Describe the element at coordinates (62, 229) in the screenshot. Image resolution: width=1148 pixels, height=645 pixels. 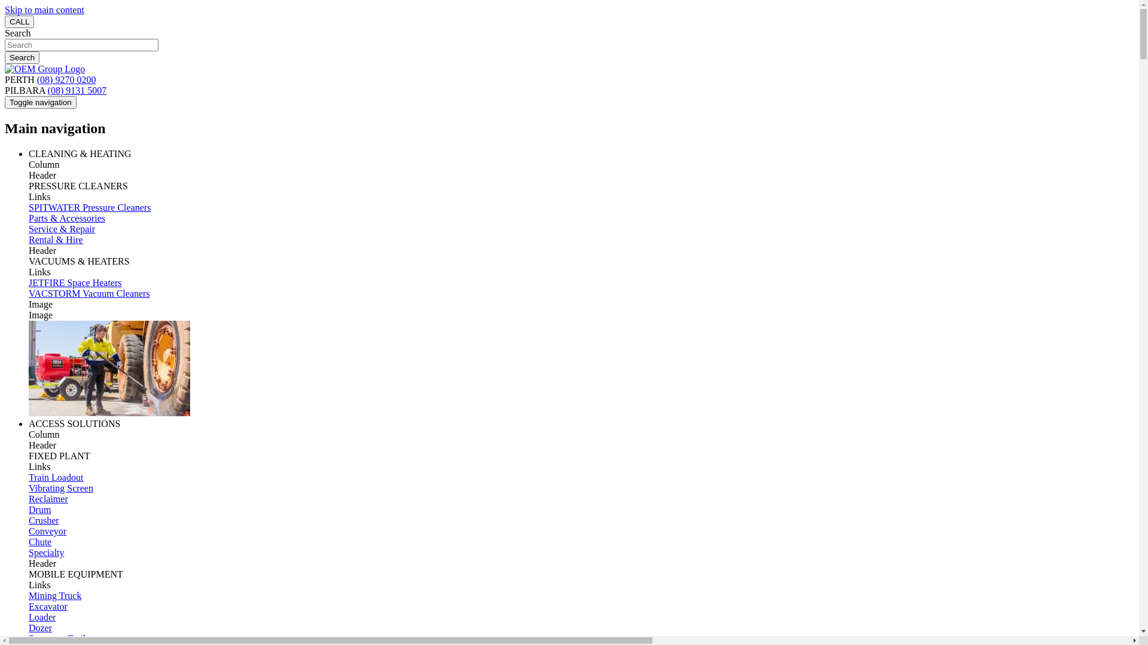
I see `Service & Repair` at that location.